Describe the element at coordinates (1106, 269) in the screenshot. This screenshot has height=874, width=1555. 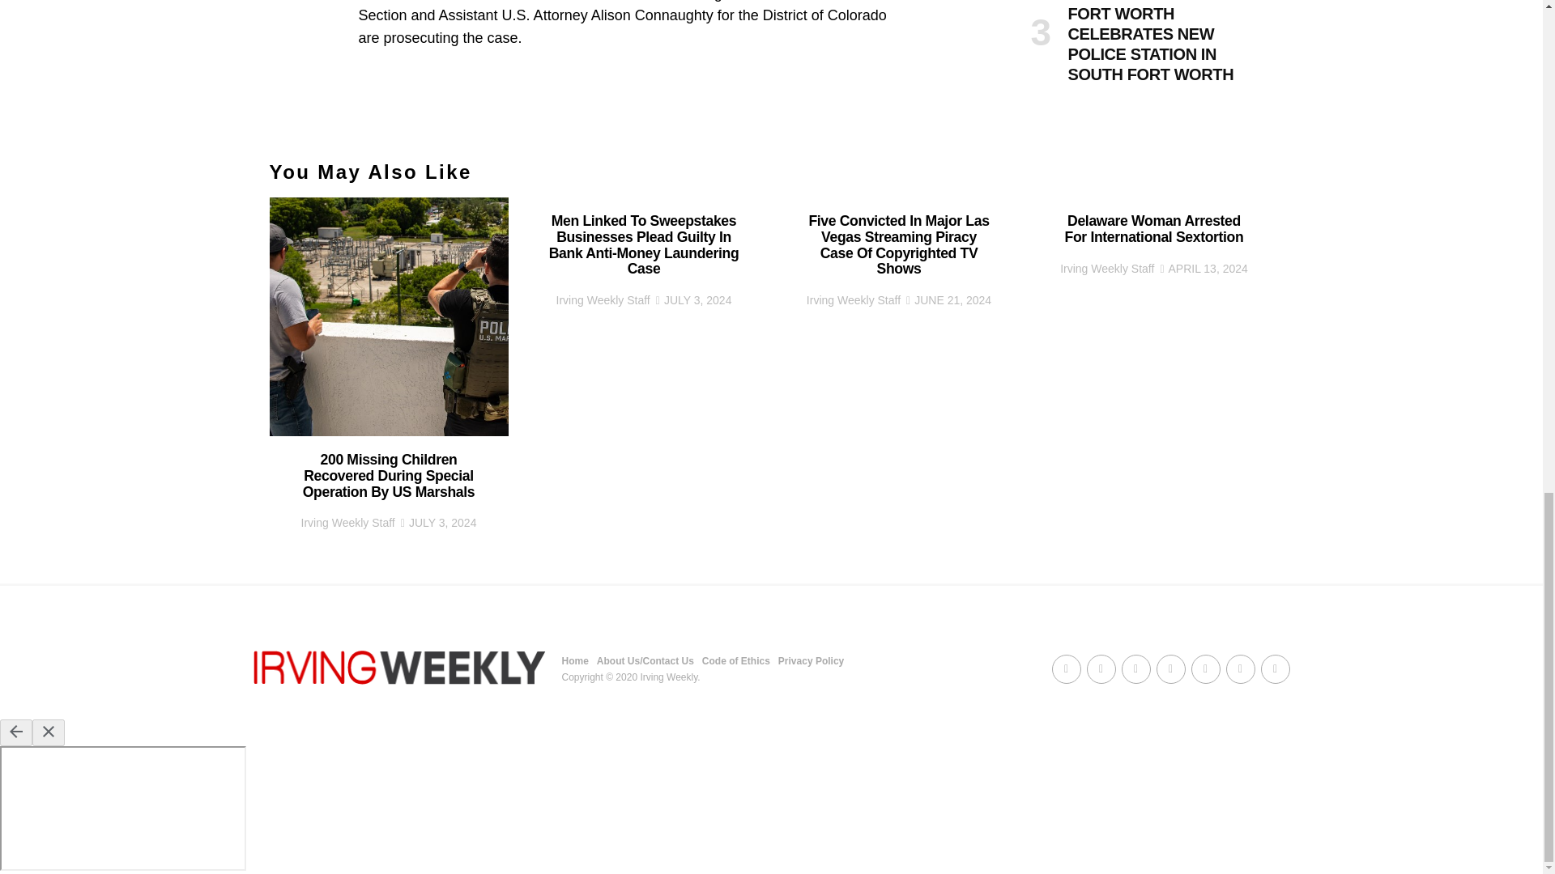
I see `Posts by Irving Weekly Staff` at that location.